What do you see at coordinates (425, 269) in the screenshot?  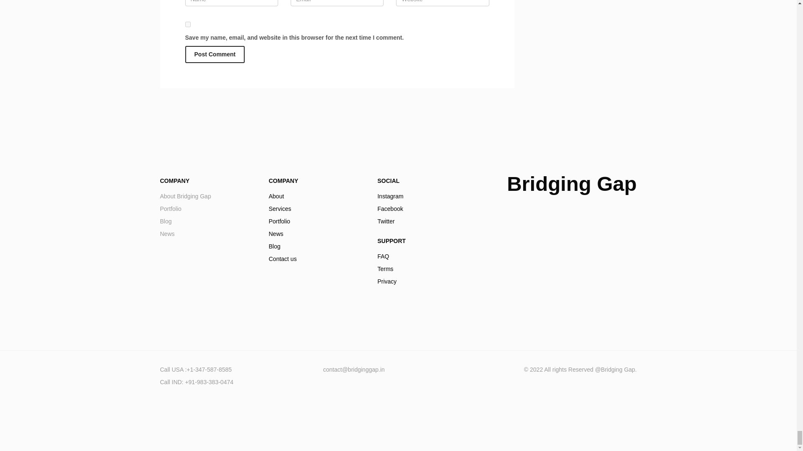 I see `yes` at bounding box center [425, 269].